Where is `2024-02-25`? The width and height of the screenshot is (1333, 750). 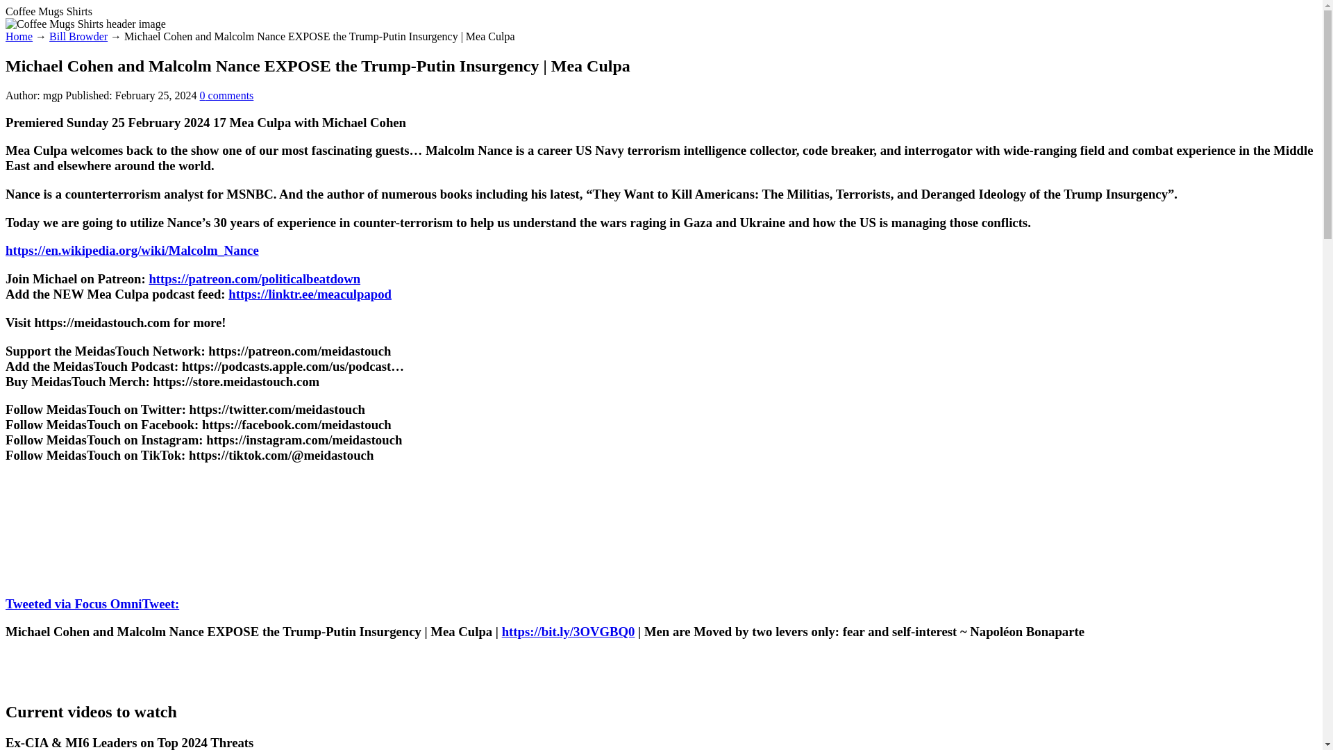
2024-02-25 is located at coordinates (156, 94).